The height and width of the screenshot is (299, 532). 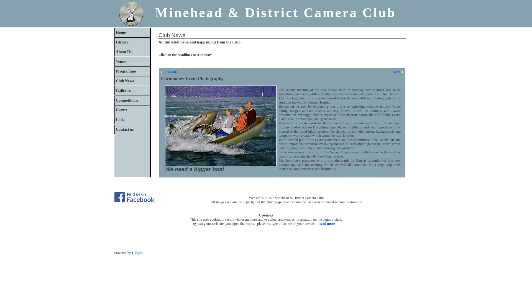 What do you see at coordinates (132, 51) in the screenshot?
I see `About Us` at bounding box center [132, 51].